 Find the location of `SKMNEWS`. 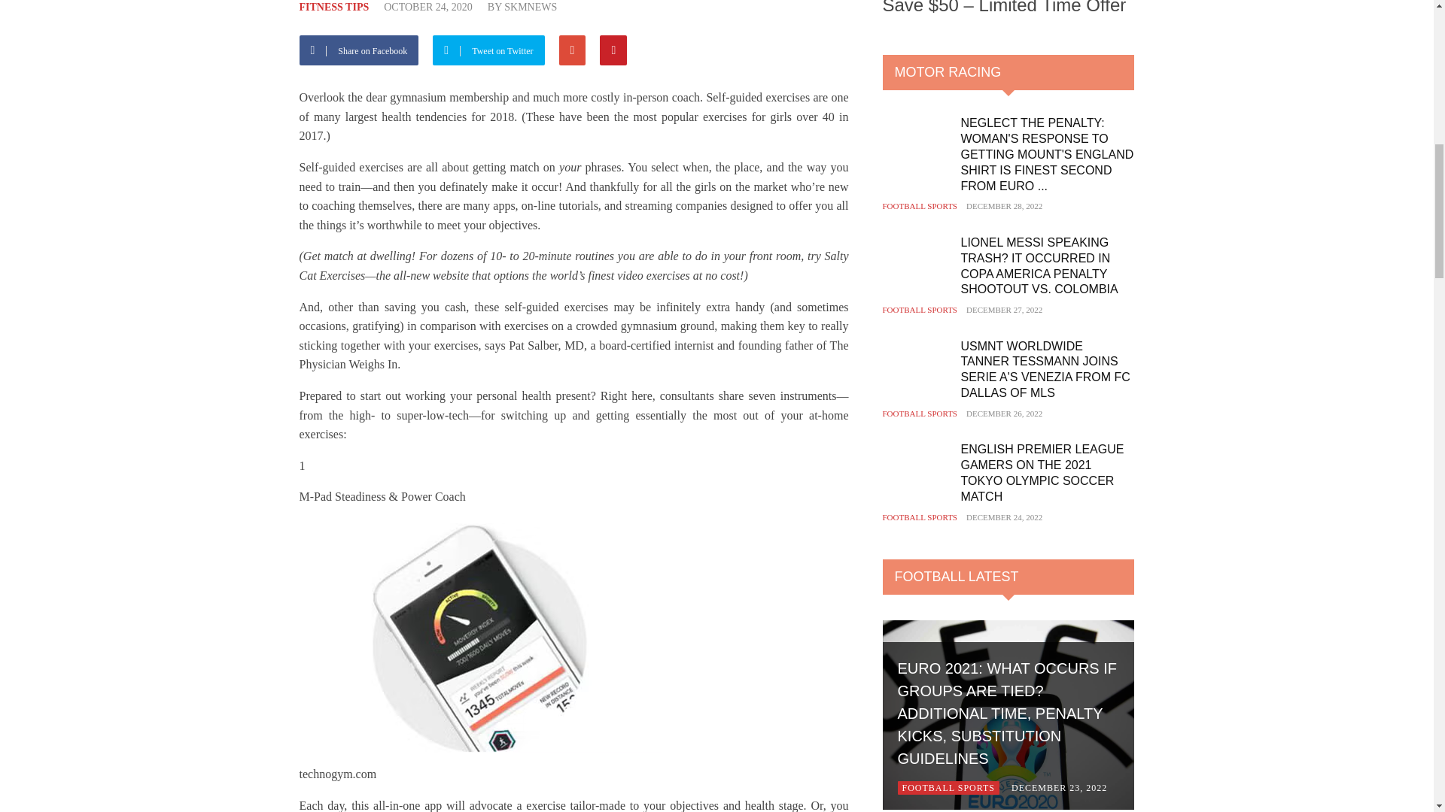

SKMNEWS is located at coordinates (530, 8).